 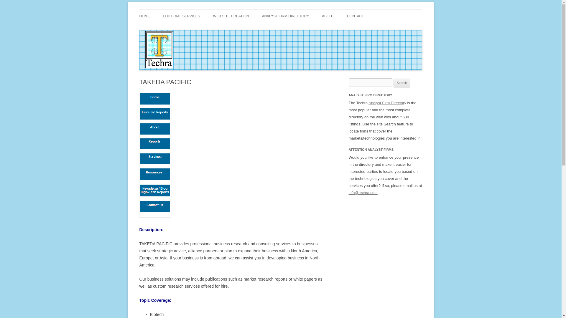 I want to click on ANALYST FIRM DIRECTORY, so click(x=285, y=16).